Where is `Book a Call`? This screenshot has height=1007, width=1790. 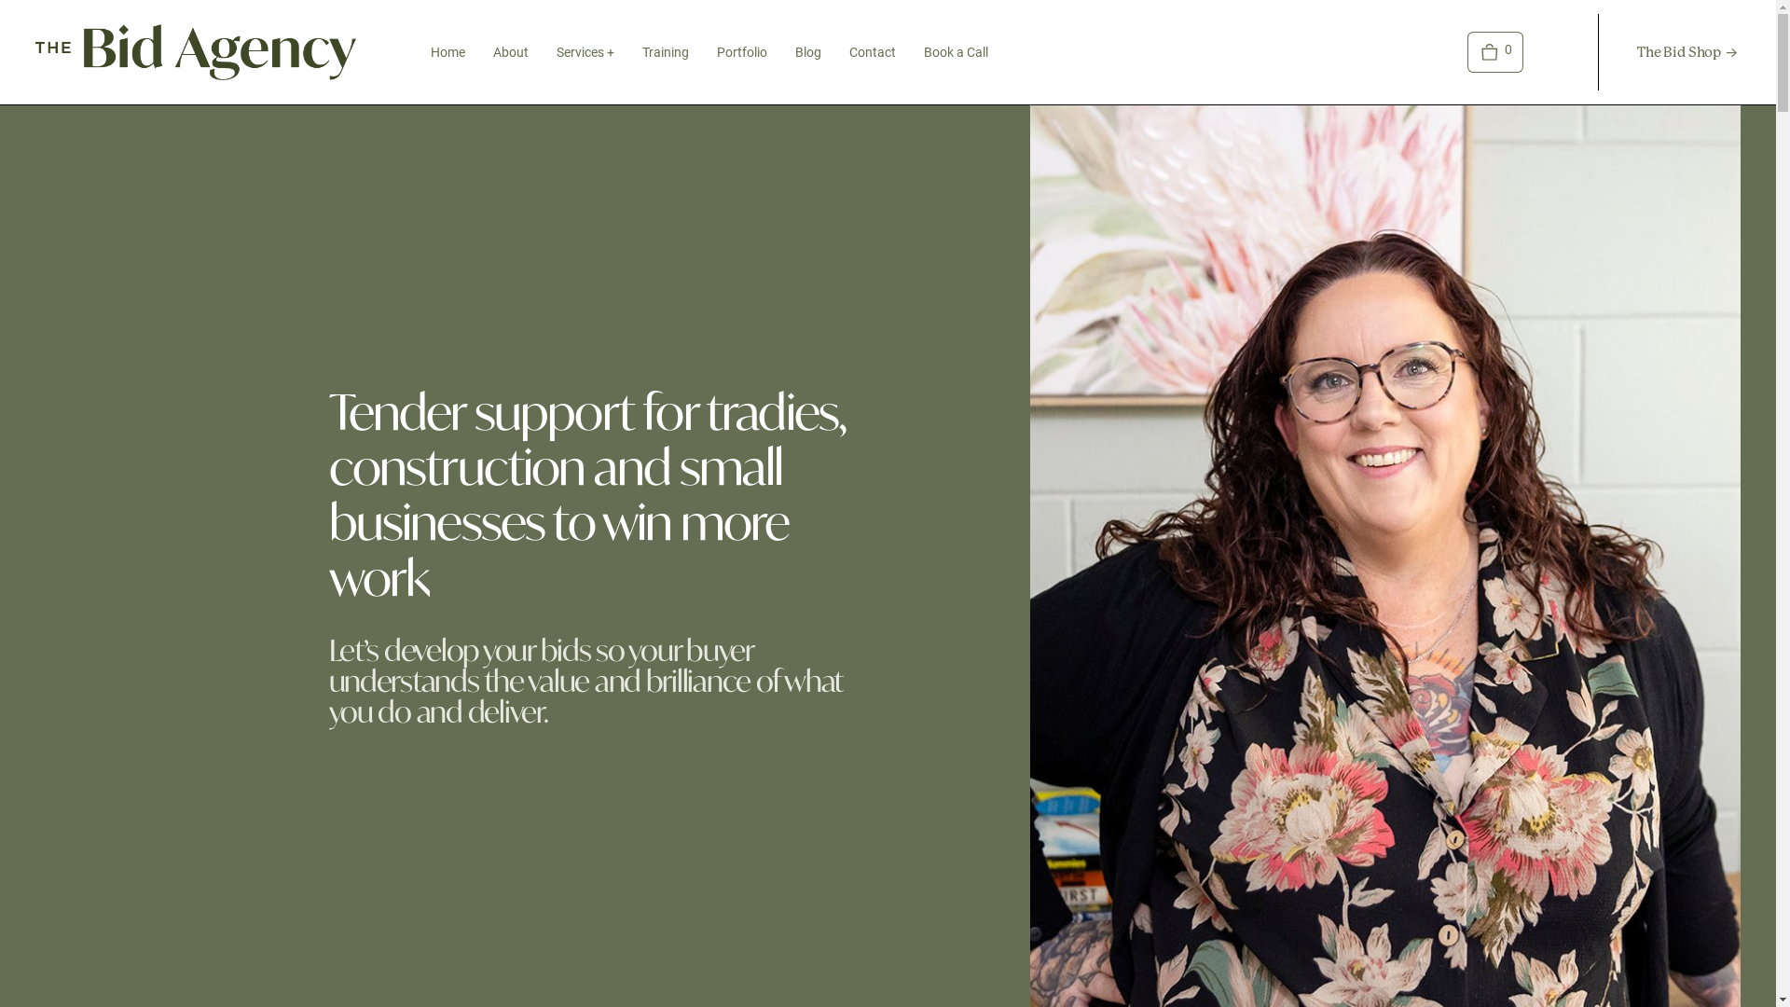 Book a Call is located at coordinates (957, 52).